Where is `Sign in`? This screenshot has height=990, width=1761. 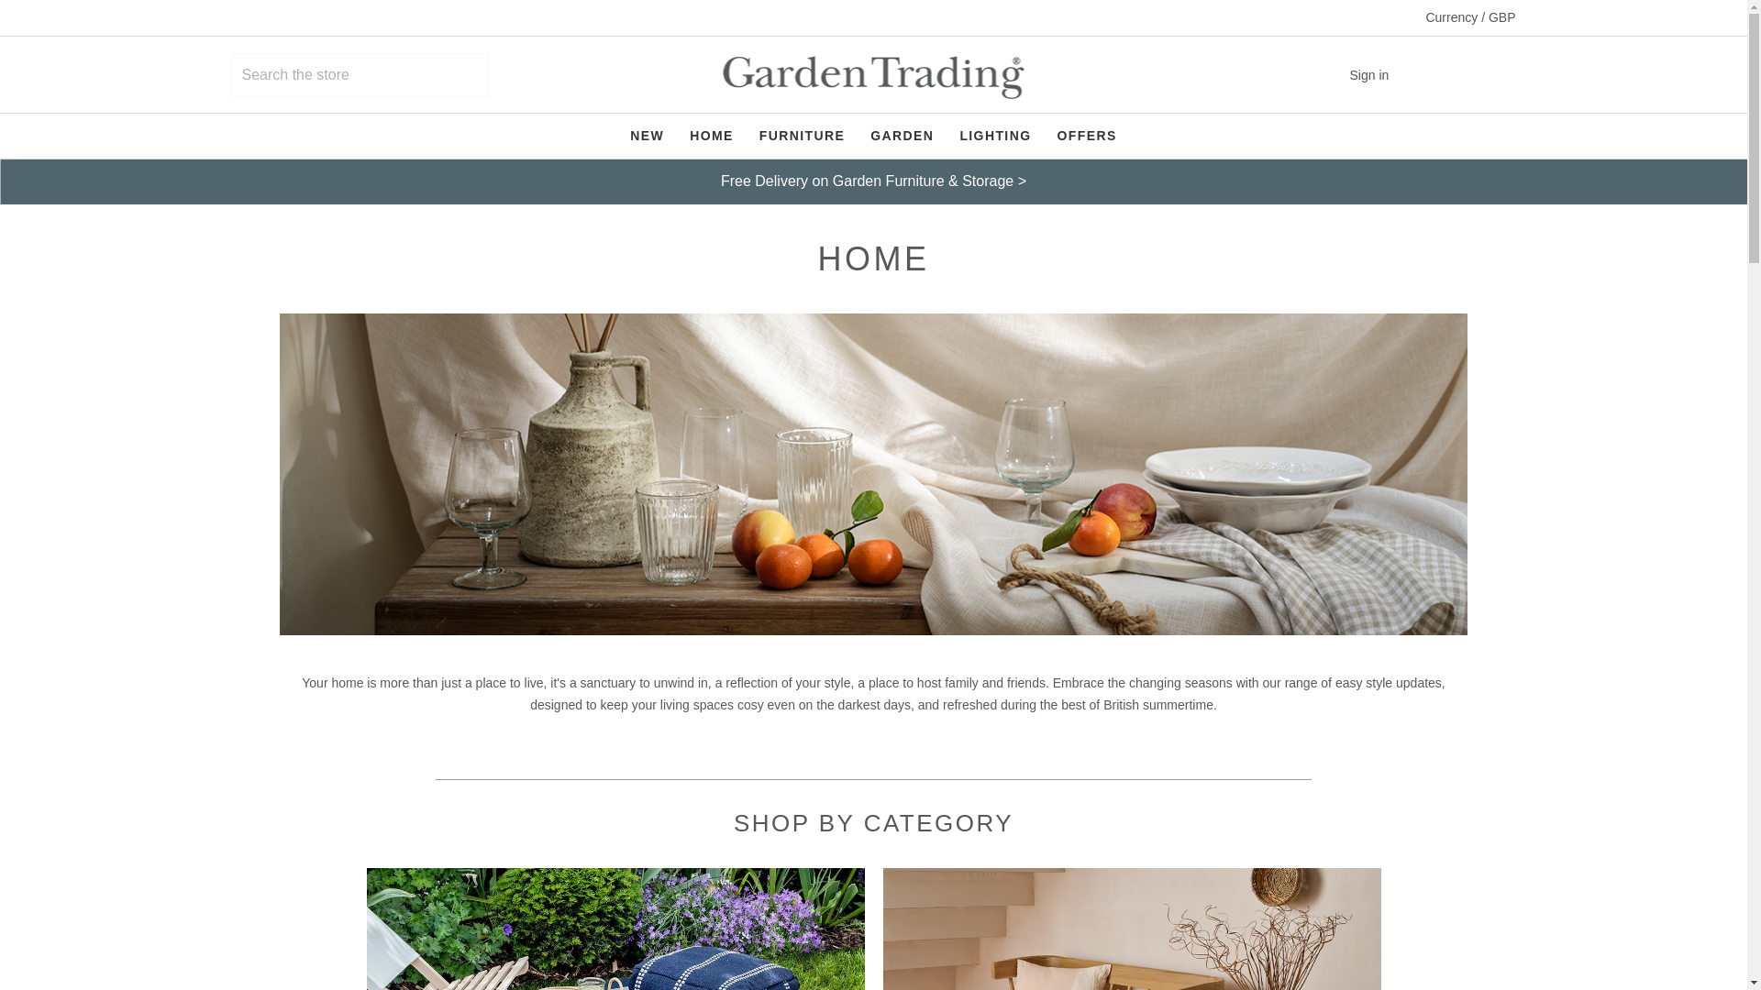
Sign in is located at coordinates (1383, 74).